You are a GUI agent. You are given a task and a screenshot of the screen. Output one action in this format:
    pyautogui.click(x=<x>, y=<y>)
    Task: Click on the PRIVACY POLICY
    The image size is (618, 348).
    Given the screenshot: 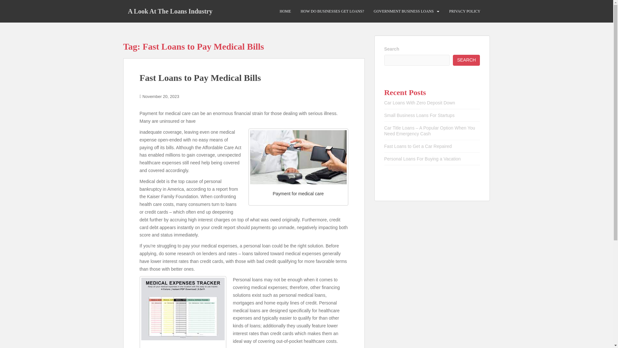 What is the action you would take?
    pyautogui.click(x=464, y=11)
    